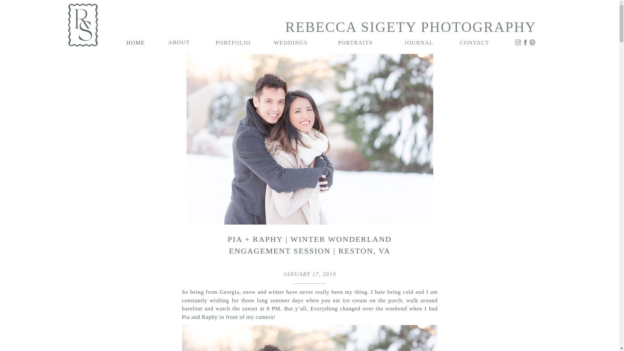  What do you see at coordinates (291, 42) in the screenshot?
I see `WEDDINGS` at bounding box center [291, 42].